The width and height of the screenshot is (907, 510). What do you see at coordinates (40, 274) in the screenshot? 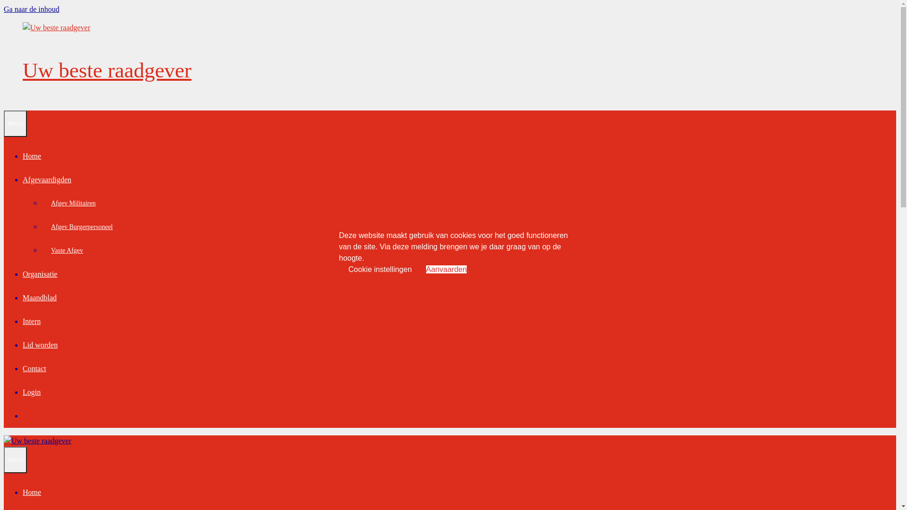
I see `Organisatie` at bounding box center [40, 274].